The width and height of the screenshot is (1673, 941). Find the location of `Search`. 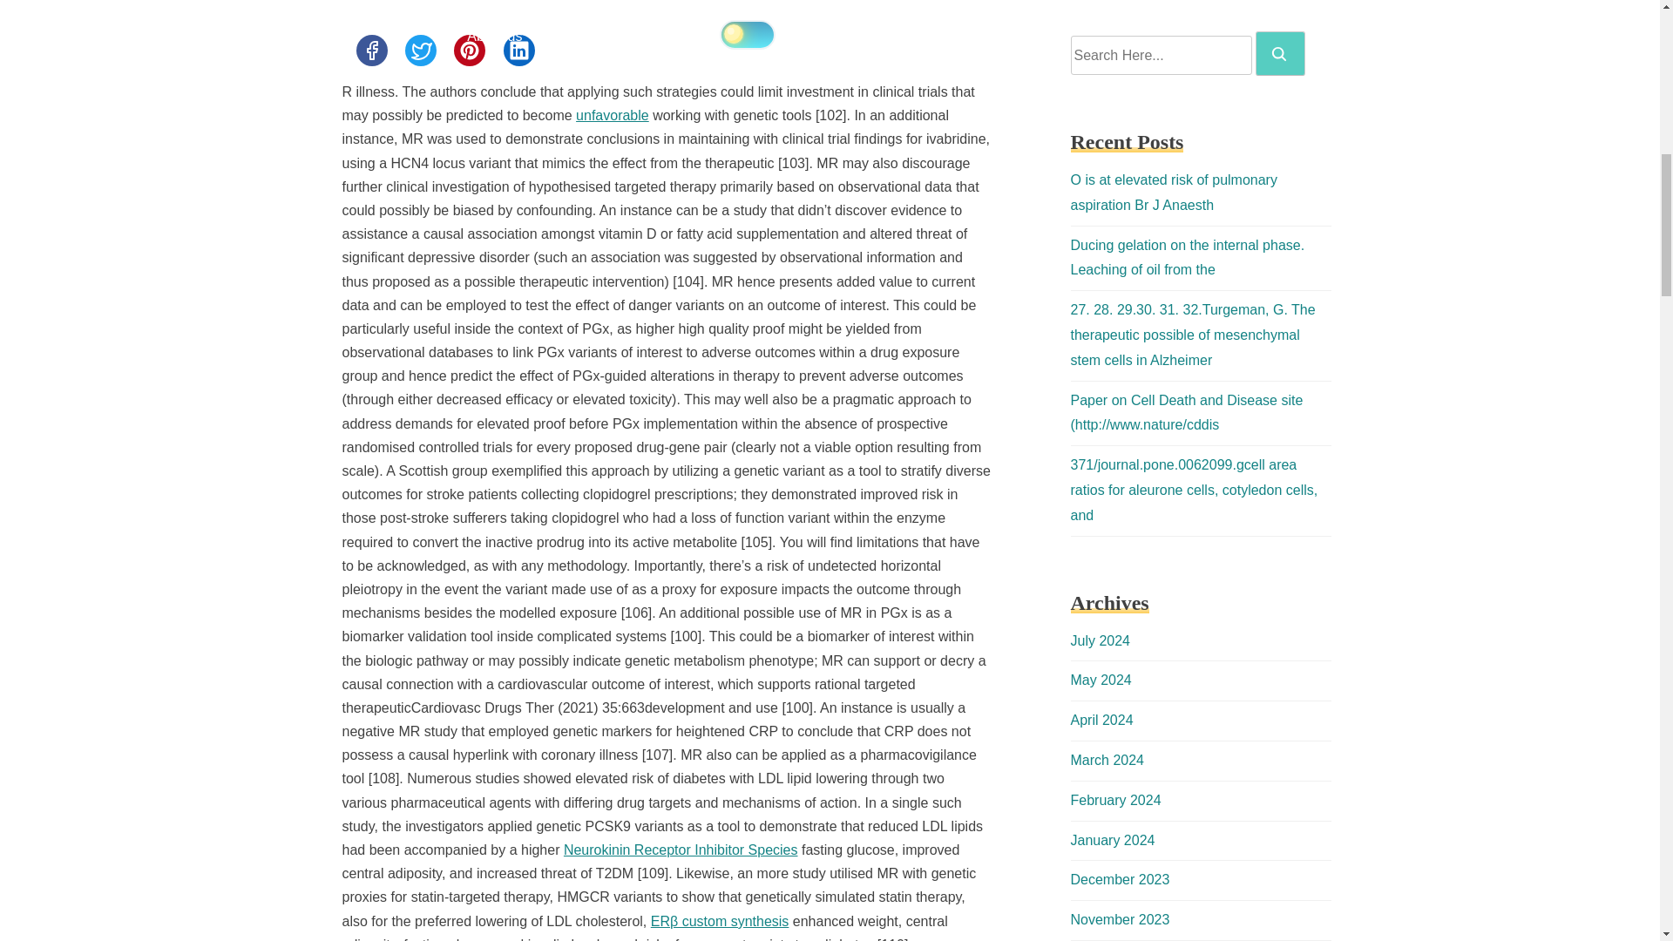

Search is located at coordinates (1280, 53).